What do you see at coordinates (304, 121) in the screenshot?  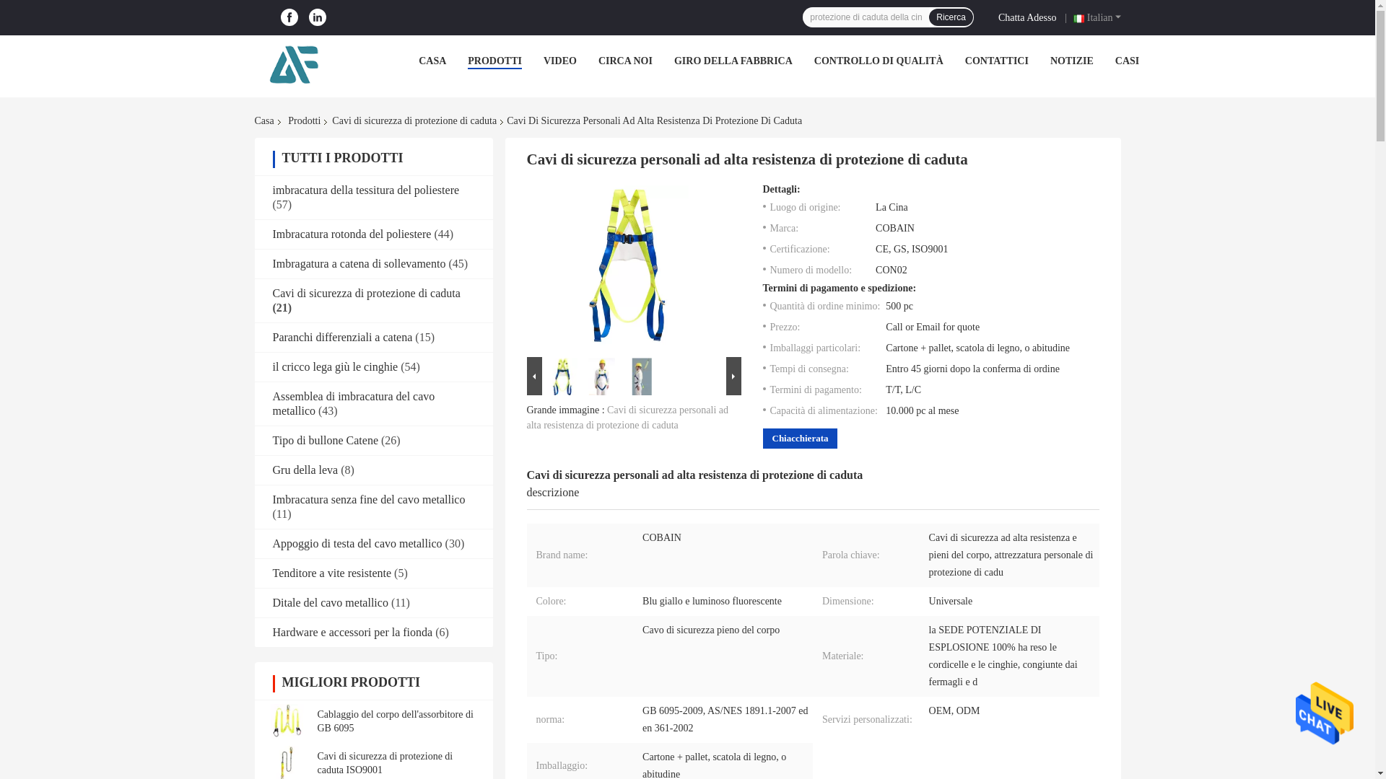 I see `Prodotti` at bounding box center [304, 121].